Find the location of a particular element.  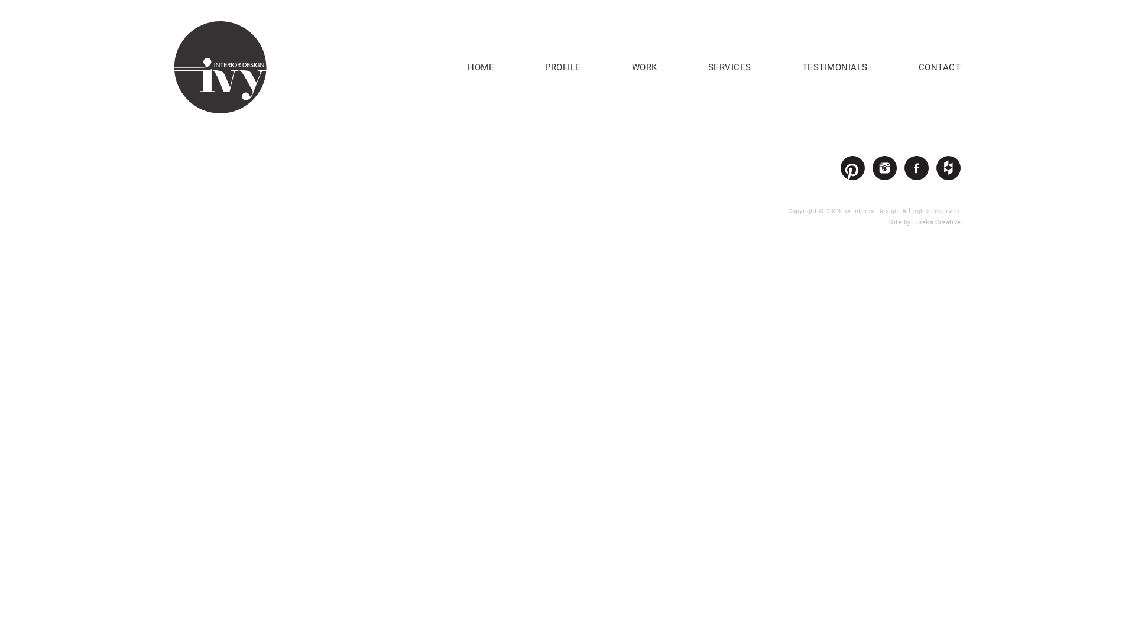

WORK is located at coordinates (644, 69).